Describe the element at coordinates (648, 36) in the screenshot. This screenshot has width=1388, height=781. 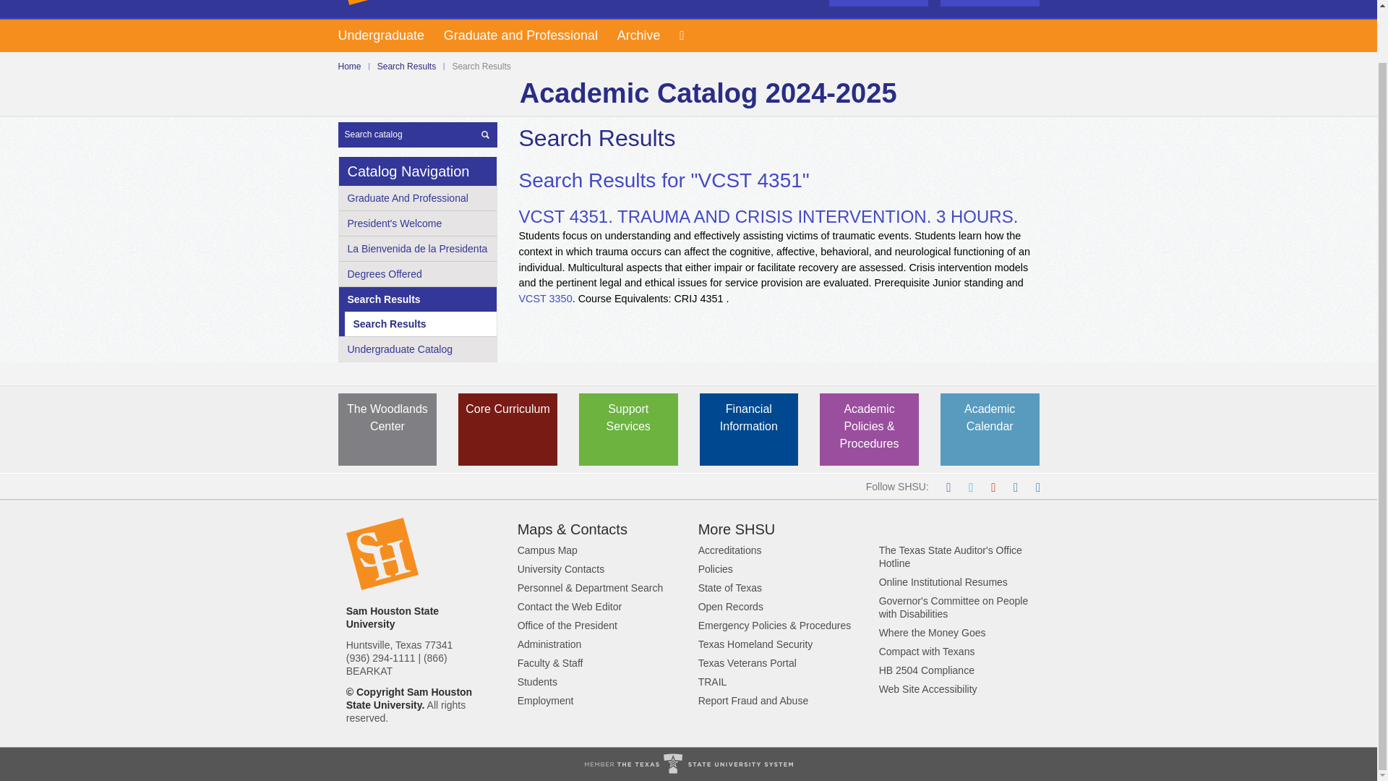
I see `Archive` at that location.